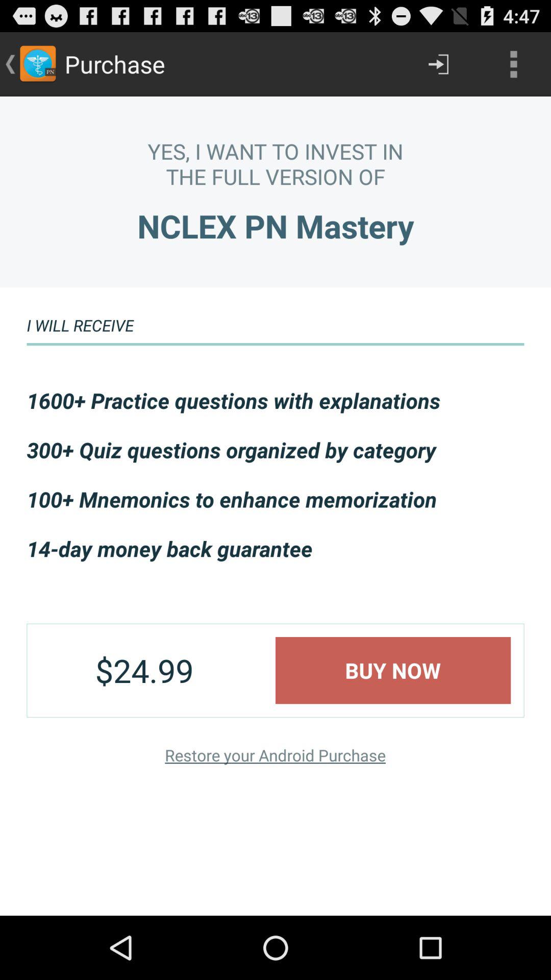 This screenshot has height=980, width=551. I want to click on flip to the restore your android icon, so click(275, 754).